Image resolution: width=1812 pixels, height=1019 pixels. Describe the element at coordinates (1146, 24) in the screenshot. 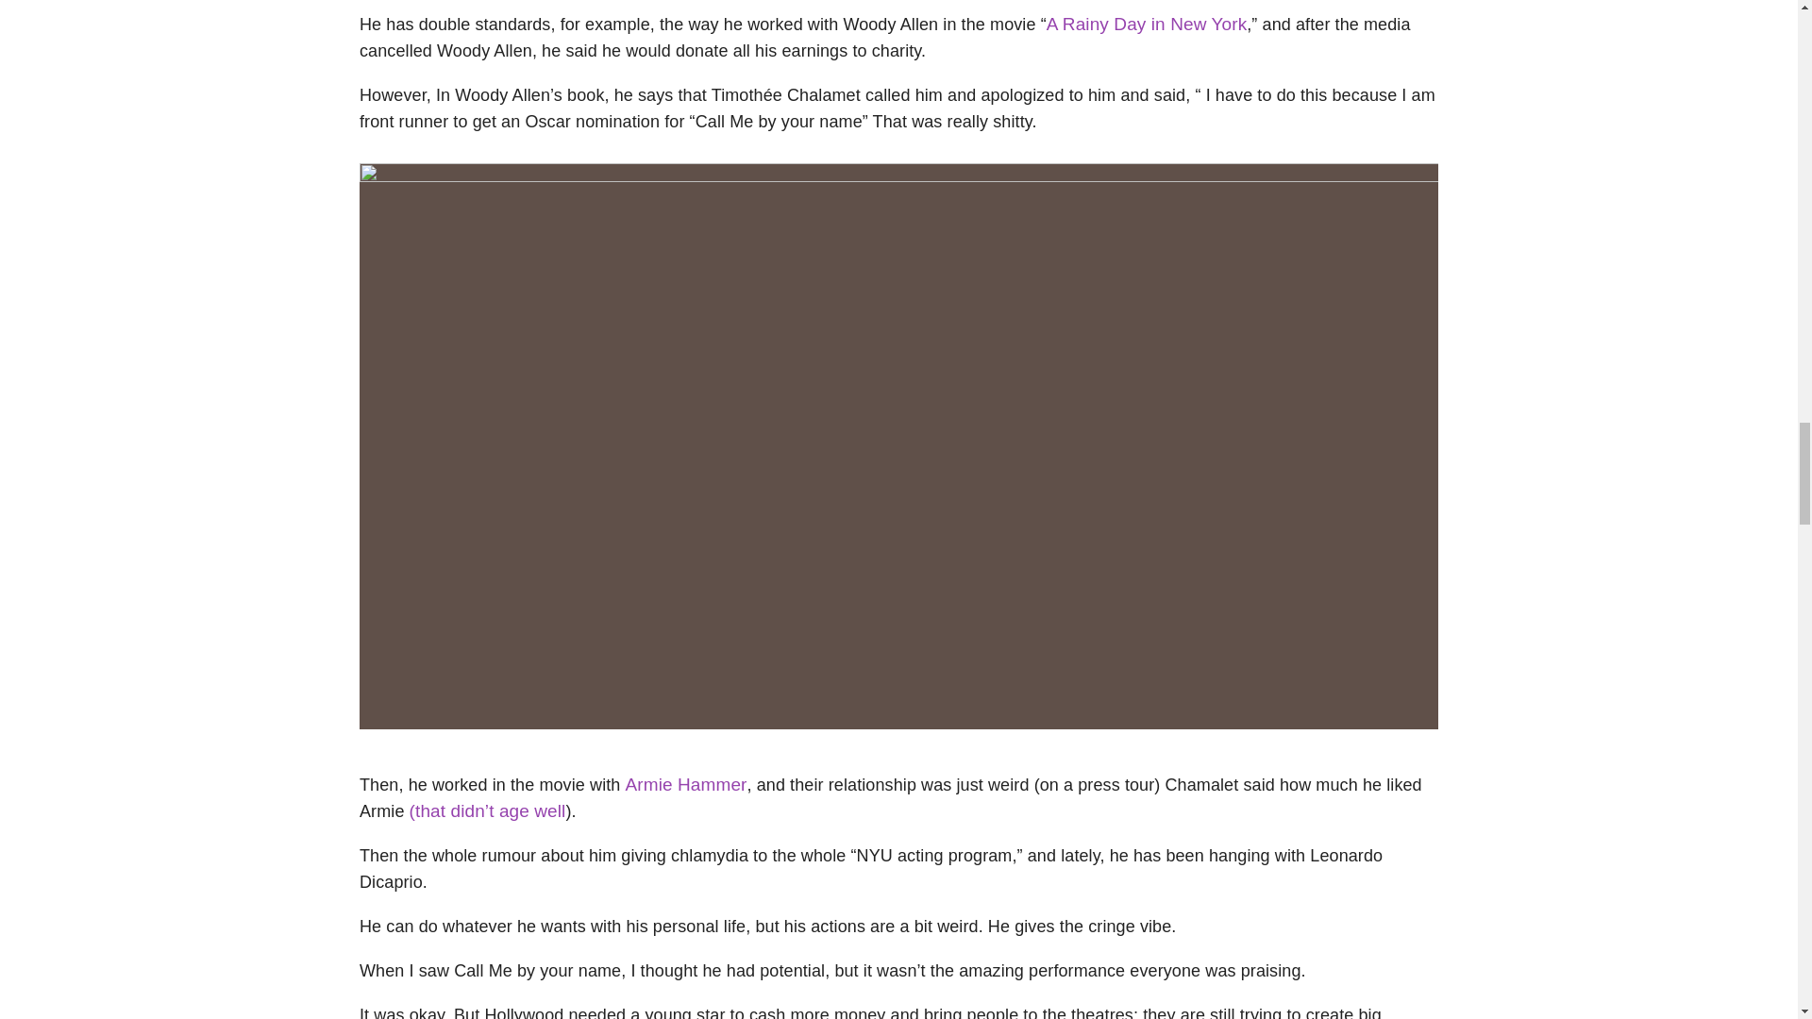

I see `A Rainy Day in New York` at that location.